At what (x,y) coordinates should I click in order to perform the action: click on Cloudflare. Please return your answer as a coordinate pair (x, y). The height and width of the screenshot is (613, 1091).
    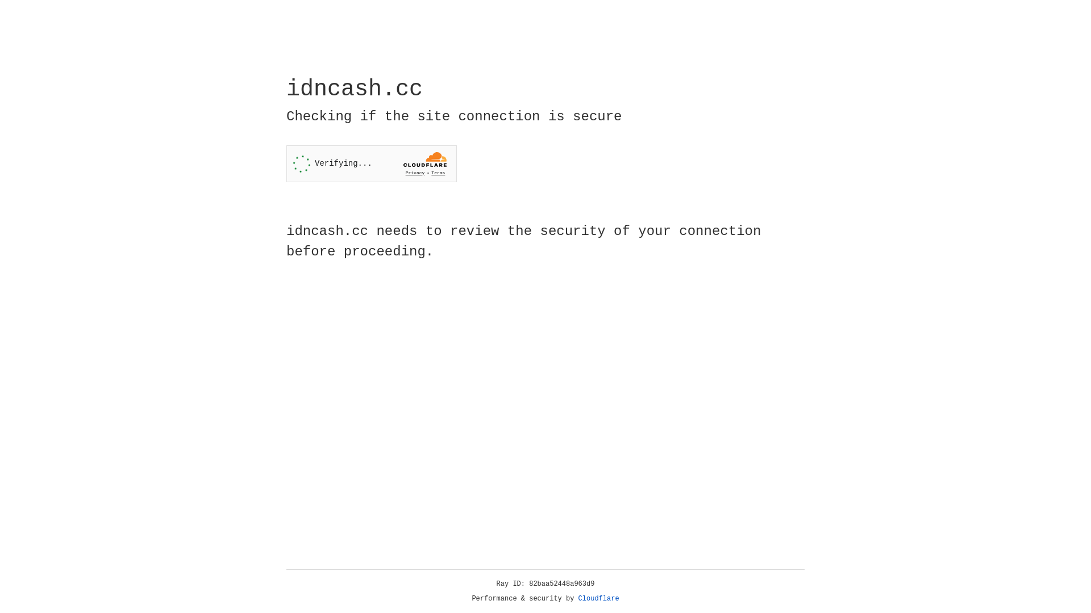
    Looking at the image, I should click on (599, 599).